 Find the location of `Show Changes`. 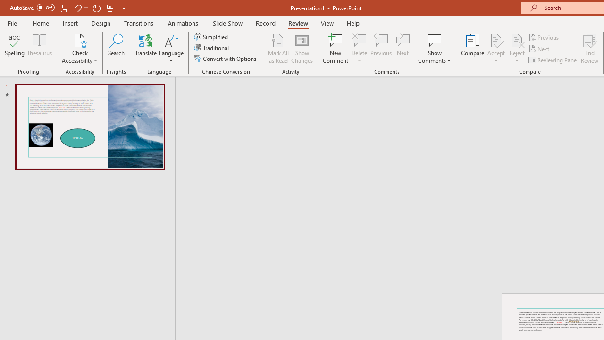

Show Changes is located at coordinates (302, 48).